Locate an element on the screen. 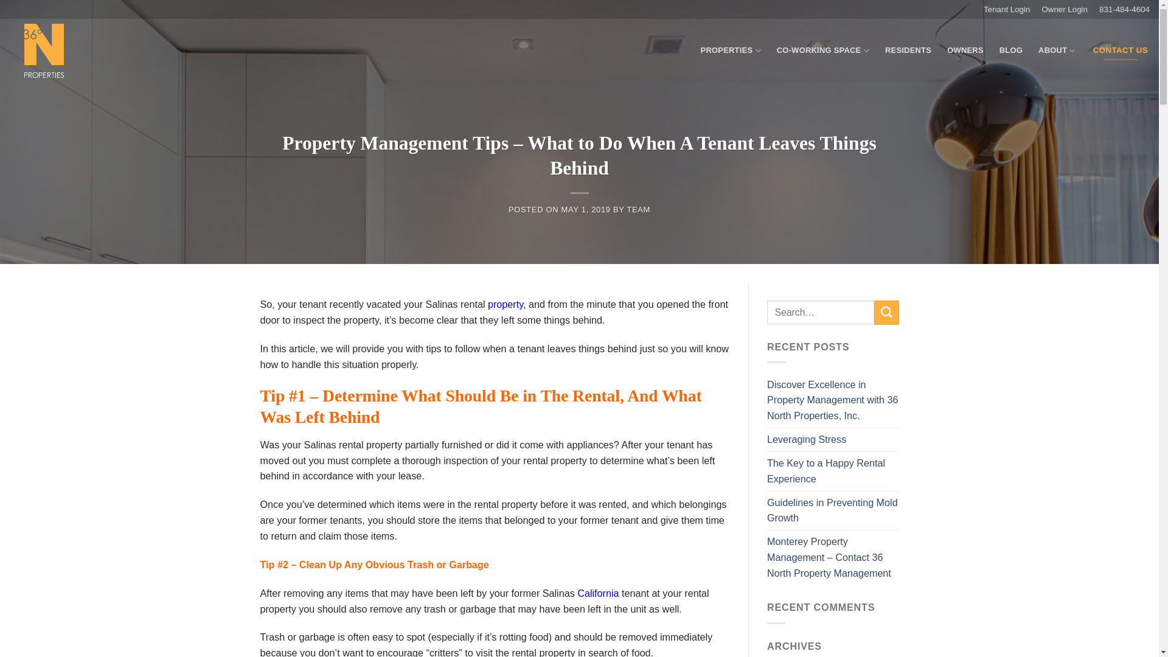 This screenshot has width=1168, height=657. CONTACT US is located at coordinates (1121, 50).